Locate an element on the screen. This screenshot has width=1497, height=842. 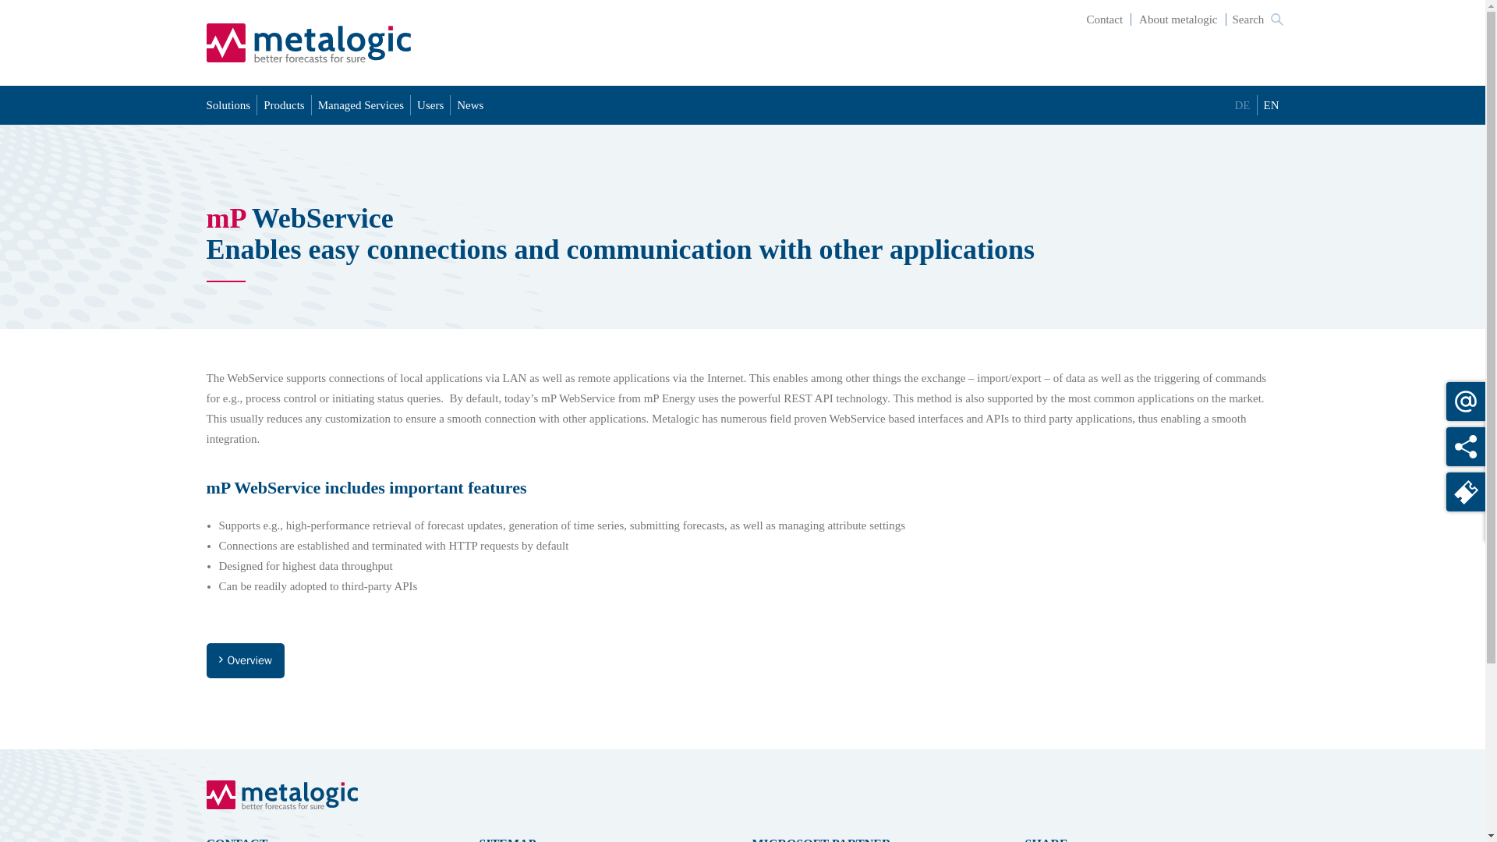
News is located at coordinates (469, 104).